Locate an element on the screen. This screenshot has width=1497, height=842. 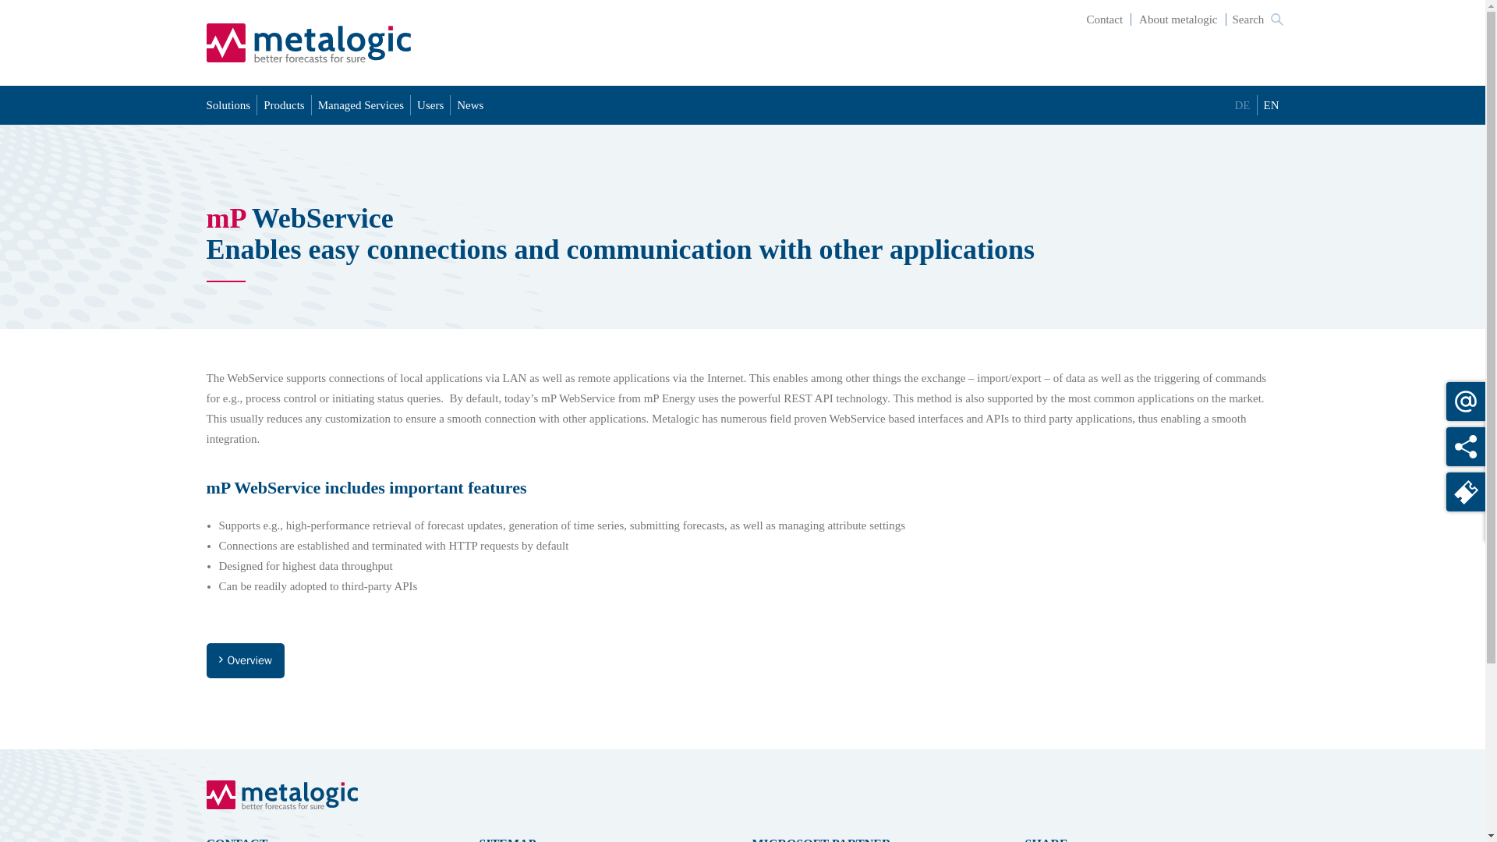
News is located at coordinates (469, 104).